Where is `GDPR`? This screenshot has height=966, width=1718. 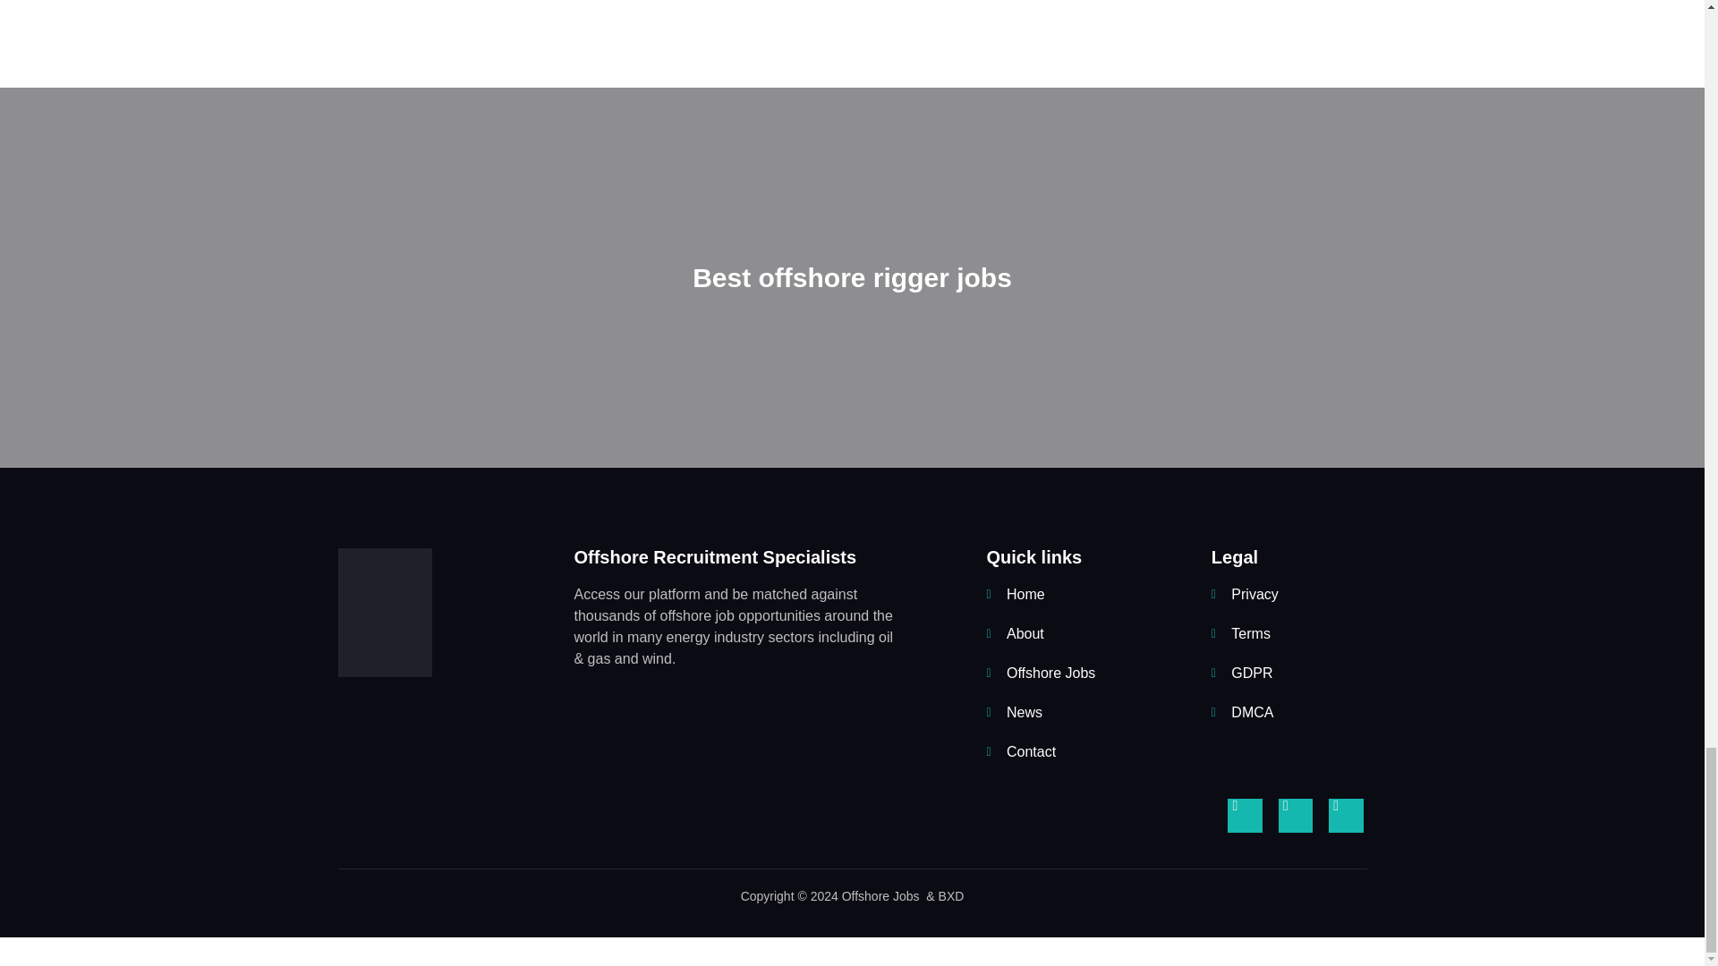 GDPR is located at coordinates (1277, 673).